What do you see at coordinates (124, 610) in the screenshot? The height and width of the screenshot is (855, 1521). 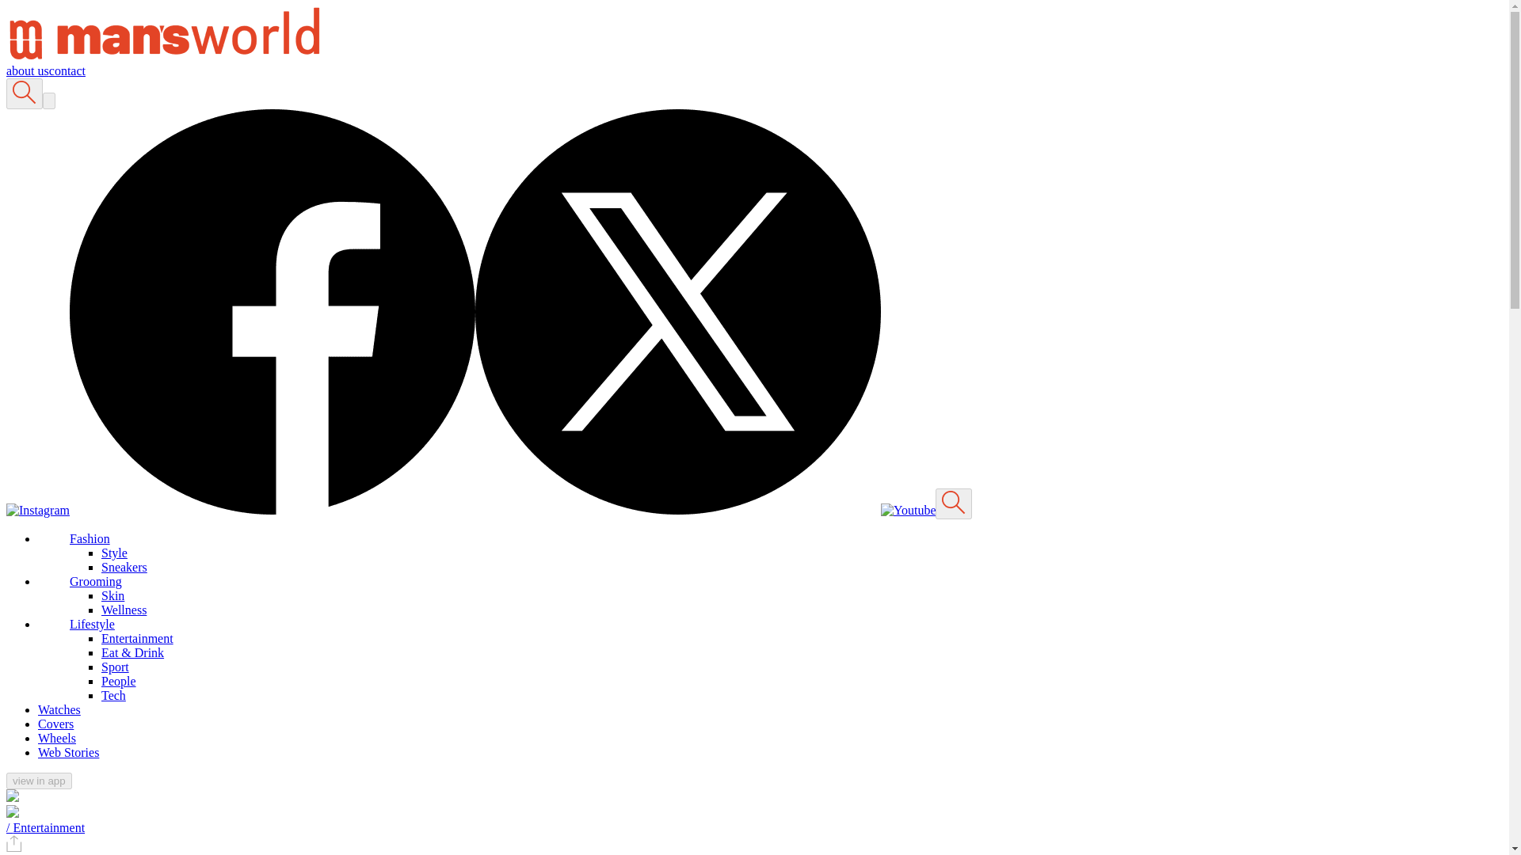 I see `Wellness` at bounding box center [124, 610].